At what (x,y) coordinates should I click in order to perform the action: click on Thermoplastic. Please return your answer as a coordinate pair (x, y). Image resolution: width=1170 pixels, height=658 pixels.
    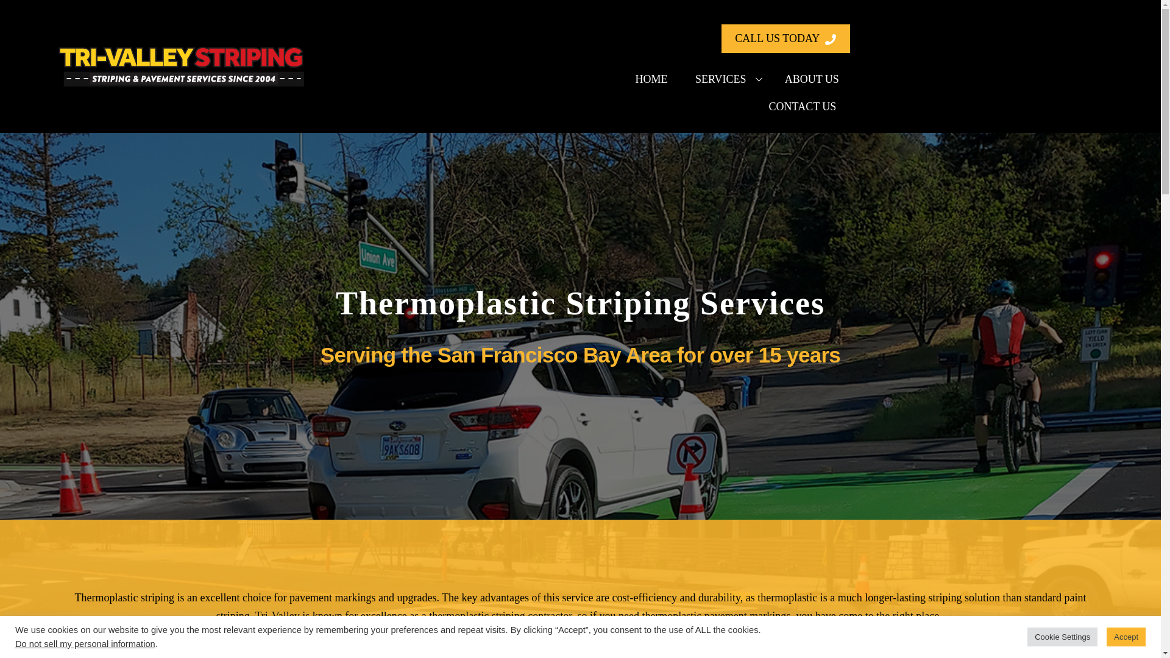
    Looking at the image, I should click on (182, 66).